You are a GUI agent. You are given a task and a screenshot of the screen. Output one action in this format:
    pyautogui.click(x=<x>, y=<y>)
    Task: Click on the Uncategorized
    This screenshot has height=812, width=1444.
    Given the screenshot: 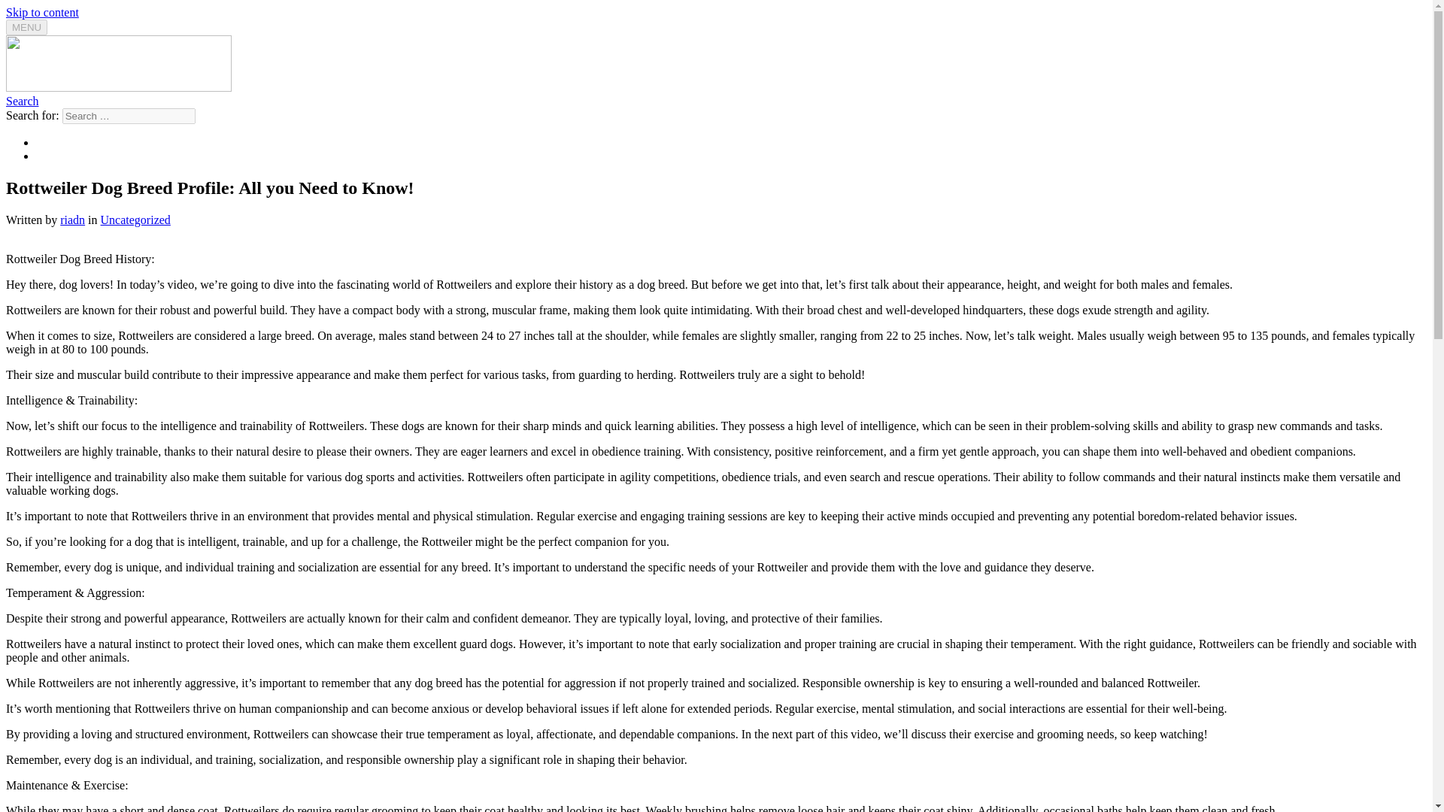 What is the action you would take?
    pyautogui.click(x=135, y=220)
    